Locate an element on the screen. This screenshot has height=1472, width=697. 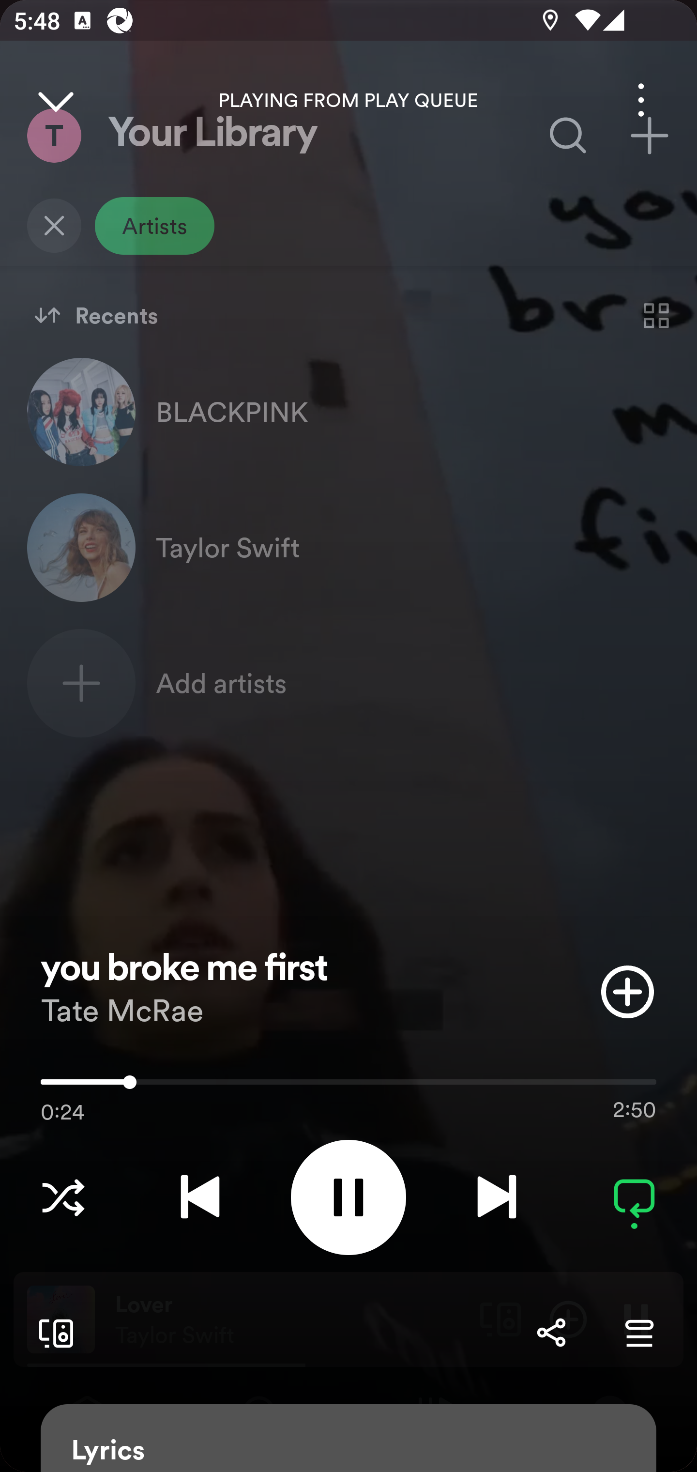
Repeat is located at coordinates (634, 1197).